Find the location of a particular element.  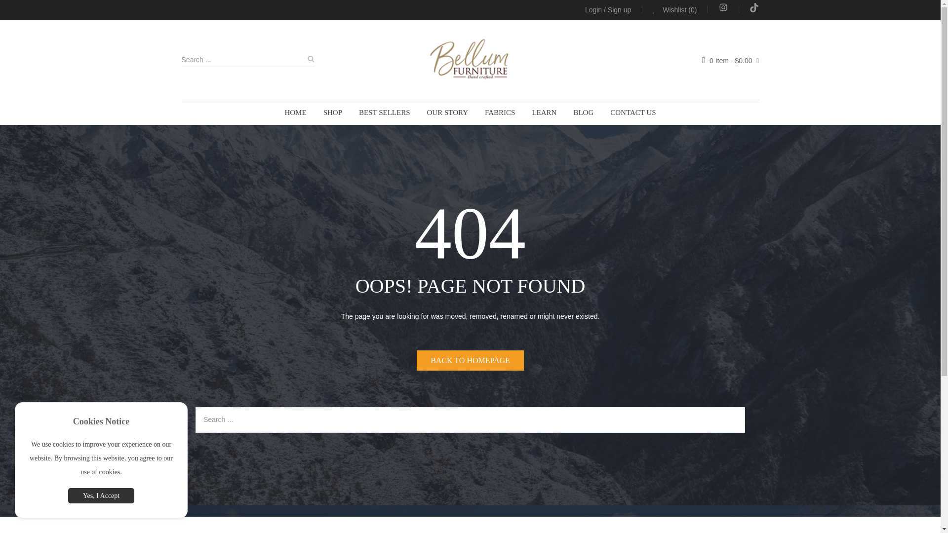

OUR STORY is located at coordinates (447, 113).